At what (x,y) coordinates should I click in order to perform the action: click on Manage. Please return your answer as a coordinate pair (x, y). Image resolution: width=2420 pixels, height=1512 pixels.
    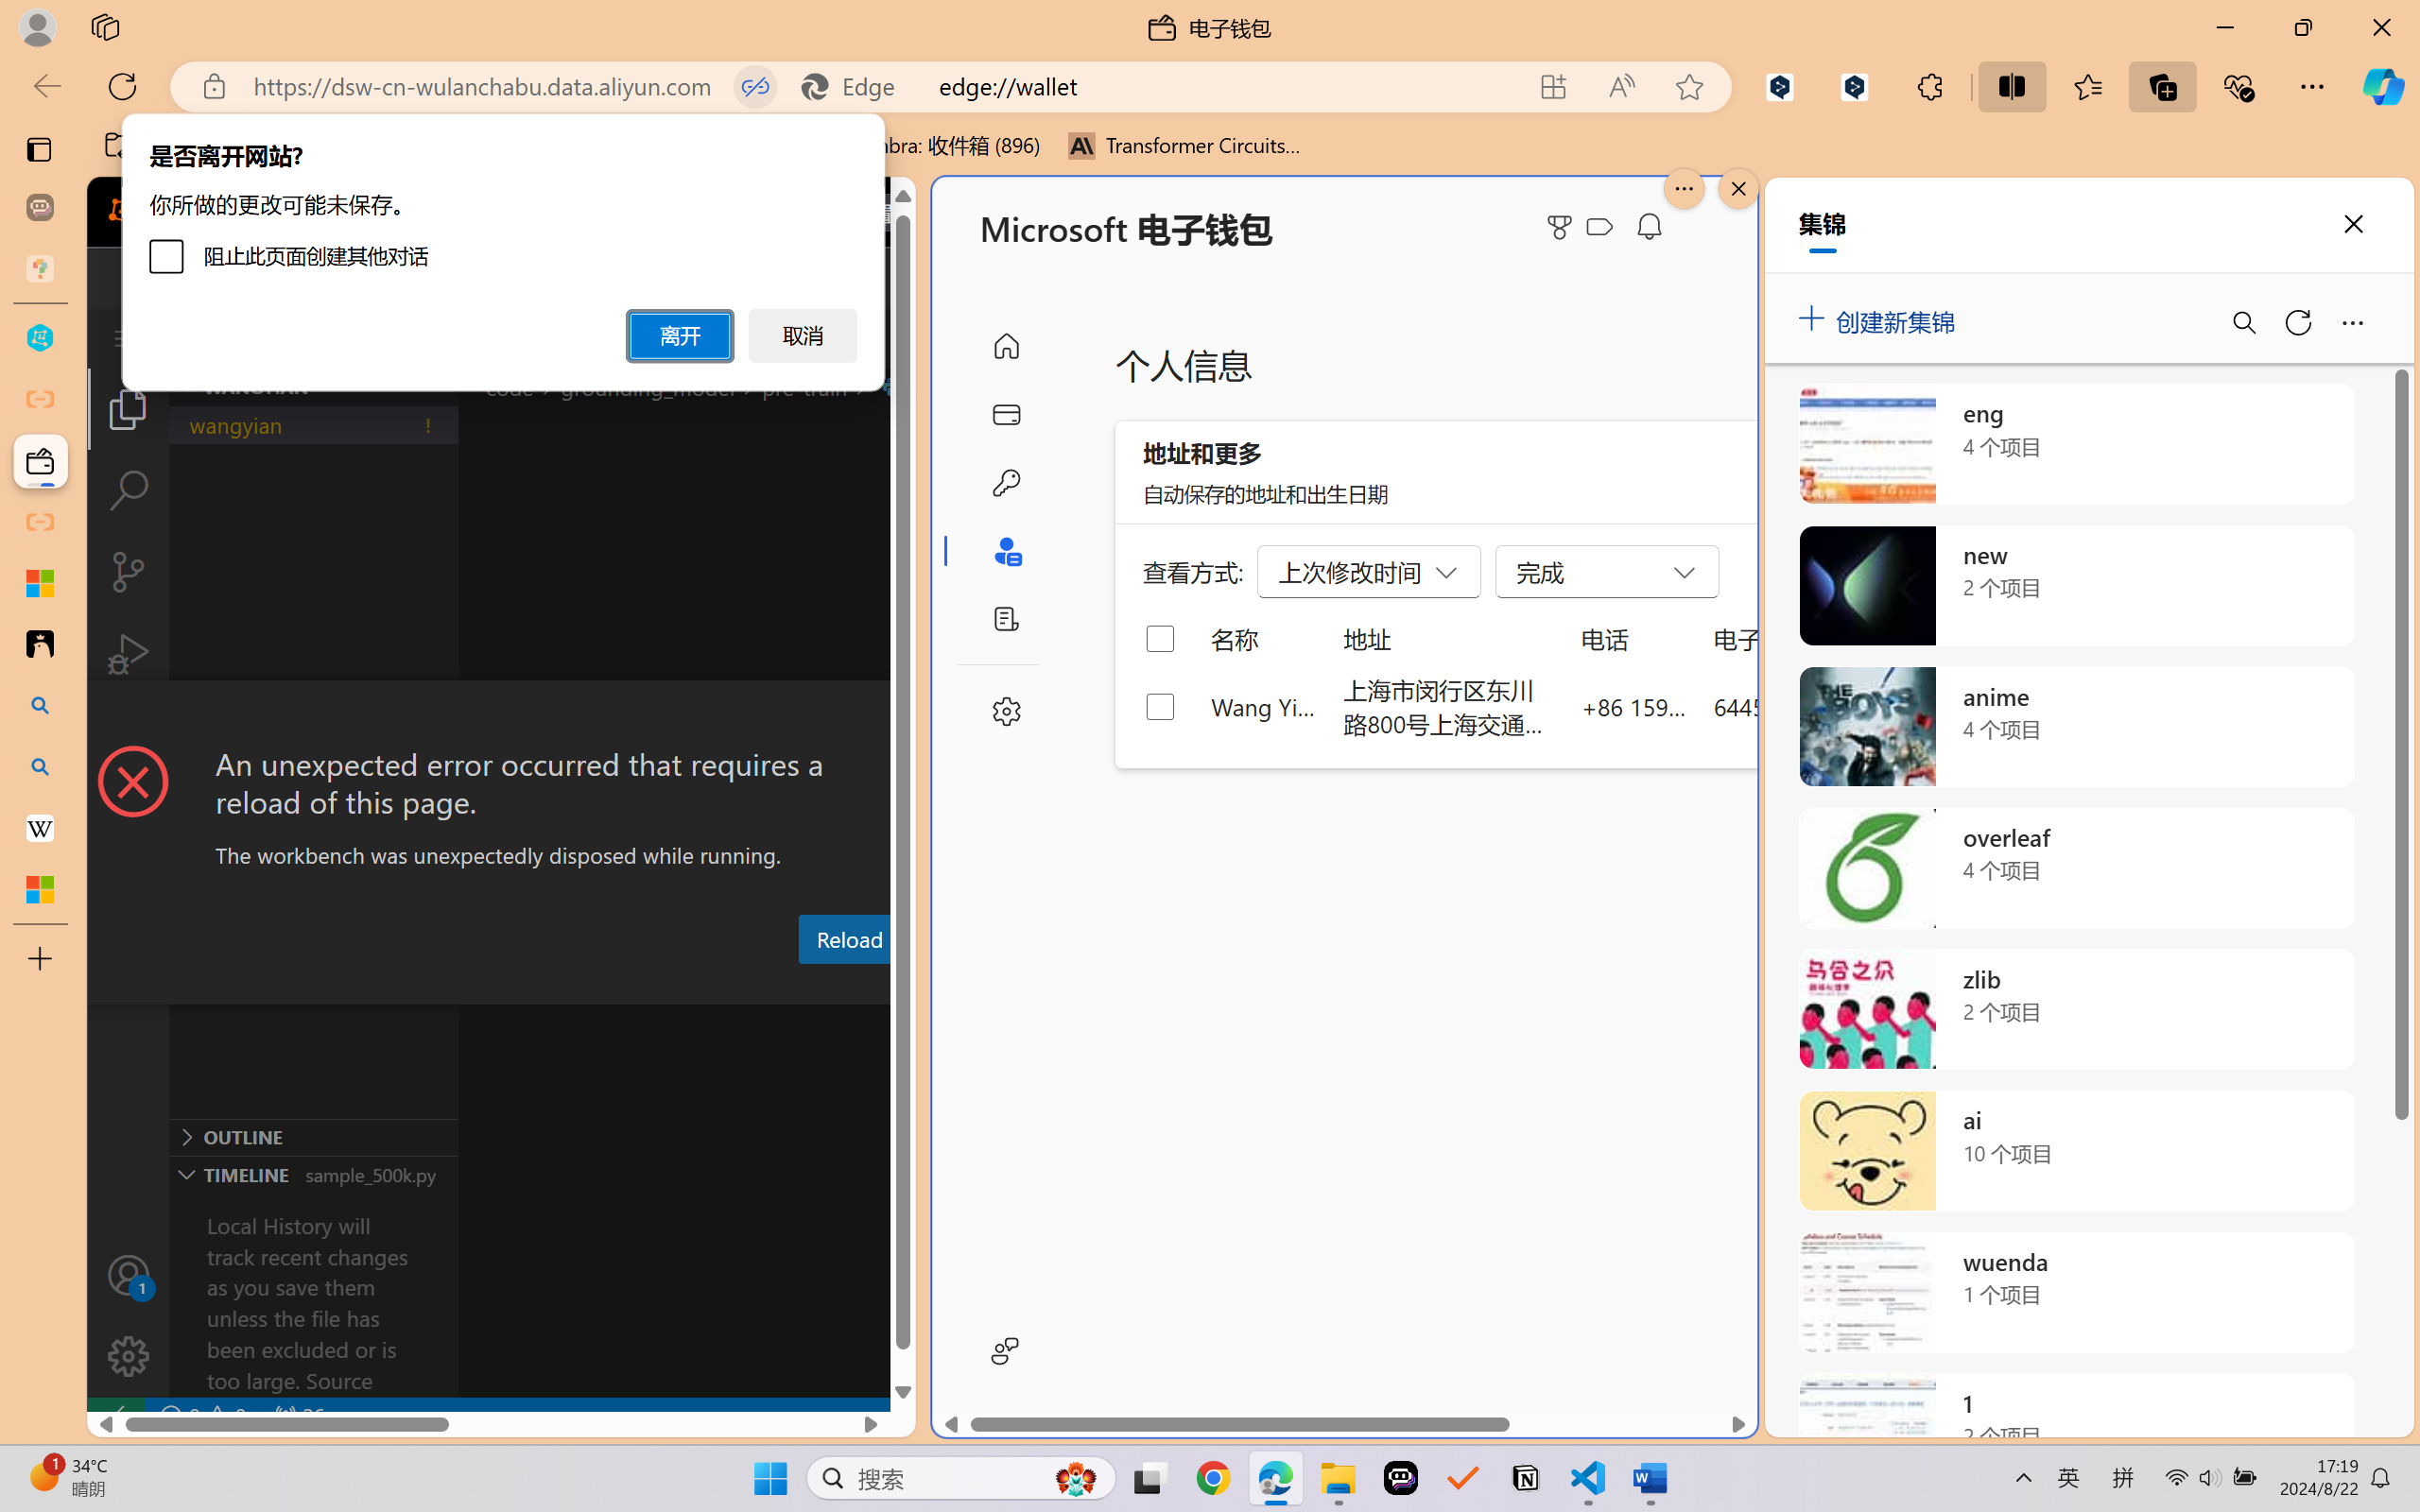
    Looking at the image, I should click on (129, 1356).